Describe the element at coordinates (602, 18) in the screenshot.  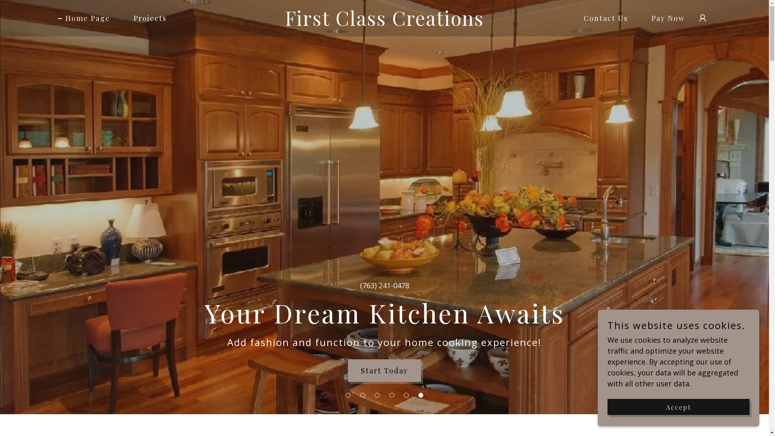
I see `Contact Us` at that location.